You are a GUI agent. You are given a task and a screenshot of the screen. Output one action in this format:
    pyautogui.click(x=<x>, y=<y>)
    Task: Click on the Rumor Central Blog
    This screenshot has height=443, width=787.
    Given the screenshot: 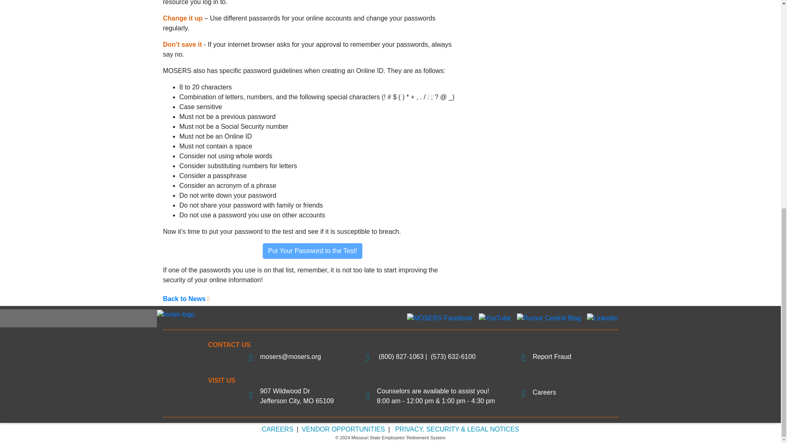 What is the action you would take?
    pyautogui.click(x=549, y=318)
    